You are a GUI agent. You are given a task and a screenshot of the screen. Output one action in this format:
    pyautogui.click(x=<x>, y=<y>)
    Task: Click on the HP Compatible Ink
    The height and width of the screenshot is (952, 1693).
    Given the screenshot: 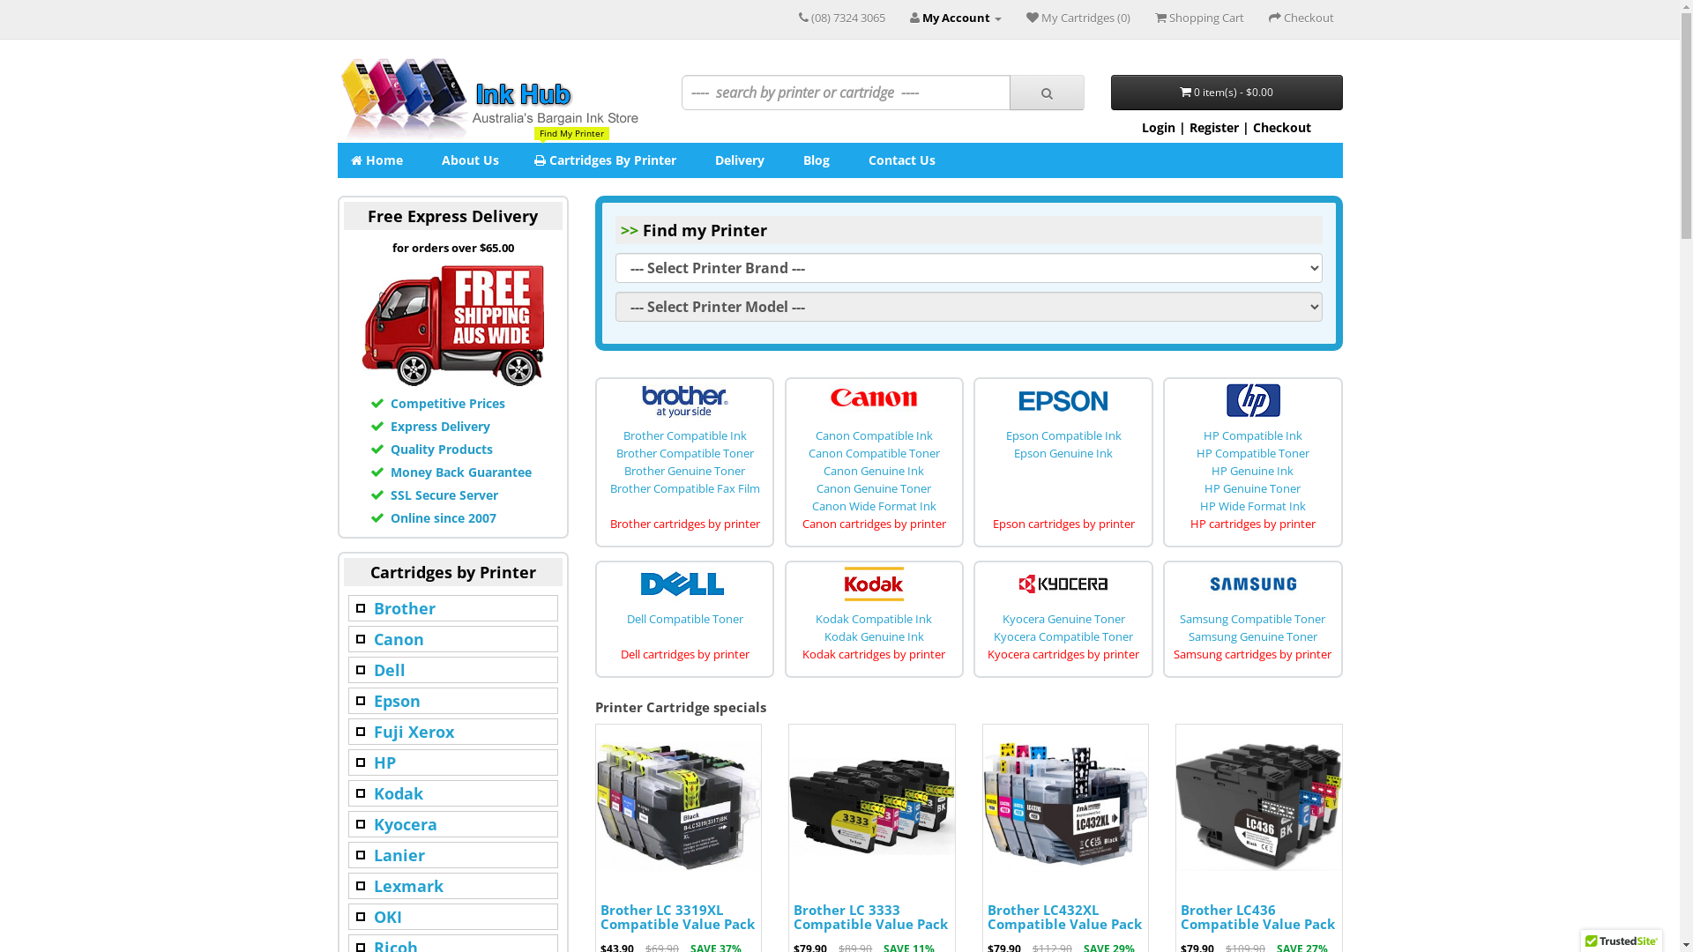 What is the action you would take?
    pyautogui.click(x=1253, y=435)
    